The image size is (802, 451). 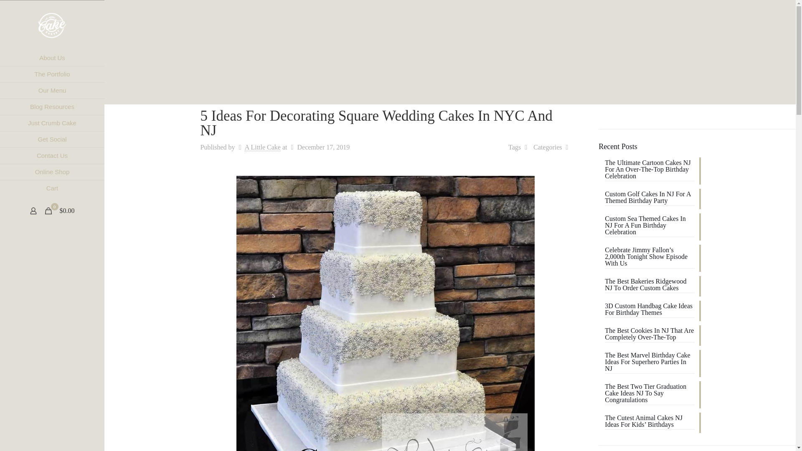 I want to click on Just Crumb Cake, so click(x=52, y=124).